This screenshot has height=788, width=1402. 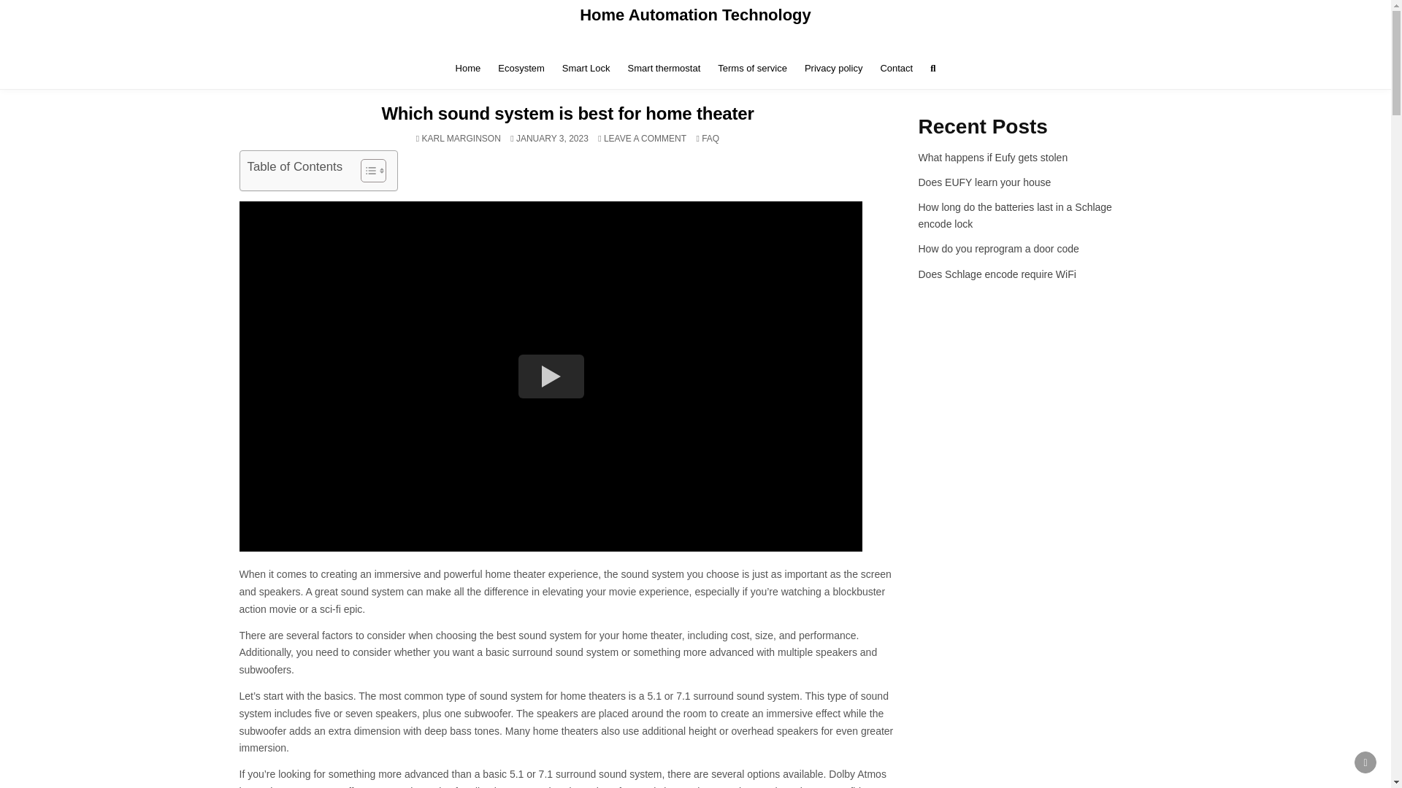 What do you see at coordinates (664, 68) in the screenshot?
I see `Smart thermostat` at bounding box center [664, 68].